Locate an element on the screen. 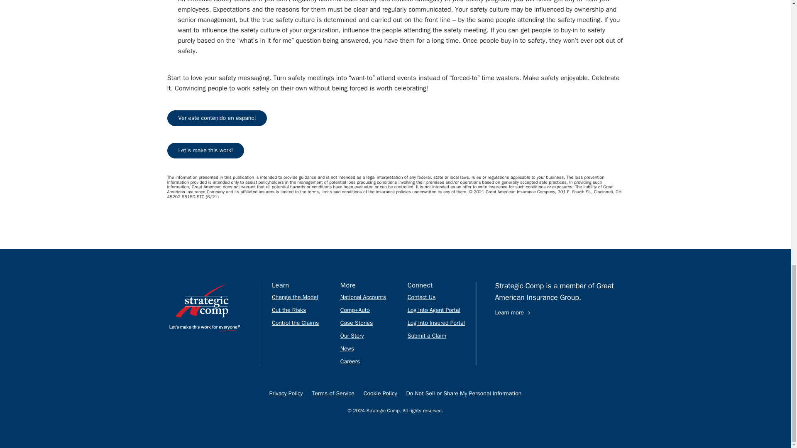 Image resolution: width=797 pixels, height=448 pixels. Log Into Insured Portal is located at coordinates (436, 323).